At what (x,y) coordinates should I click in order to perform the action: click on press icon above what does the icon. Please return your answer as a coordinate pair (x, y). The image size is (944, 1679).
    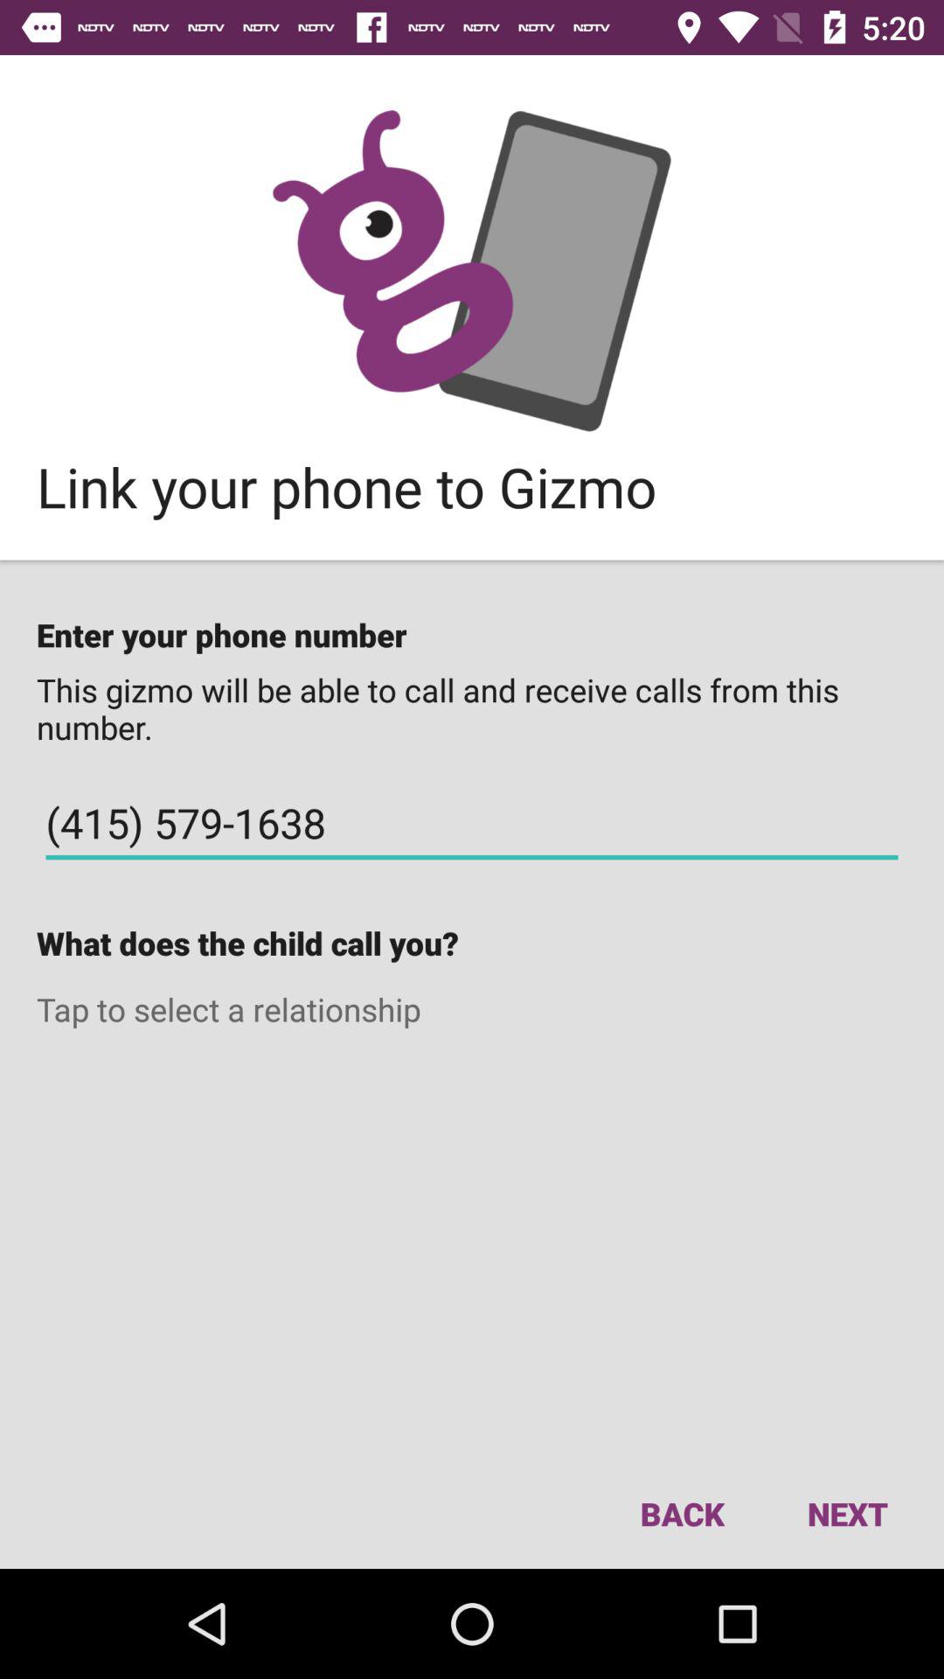
    Looking at the image, I should click on (472, 824).